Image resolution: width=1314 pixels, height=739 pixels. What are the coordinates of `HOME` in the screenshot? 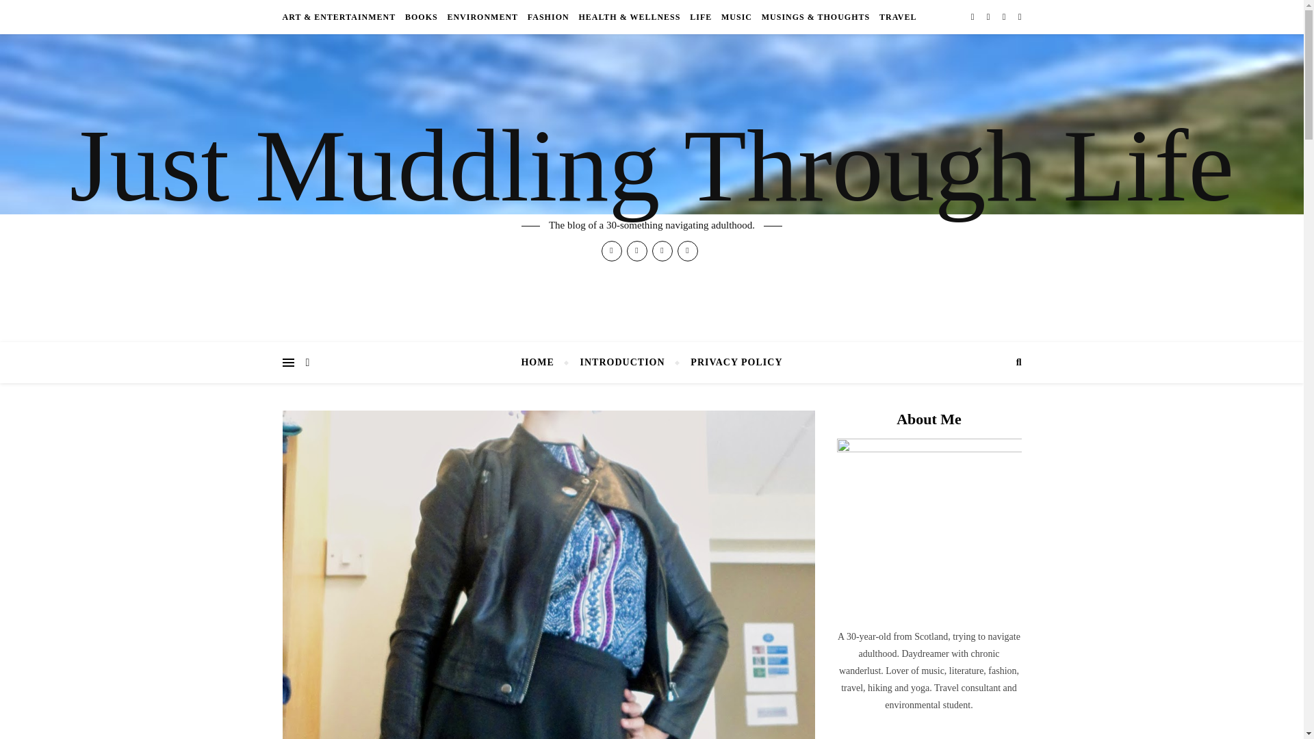 It's located at (542, 363).